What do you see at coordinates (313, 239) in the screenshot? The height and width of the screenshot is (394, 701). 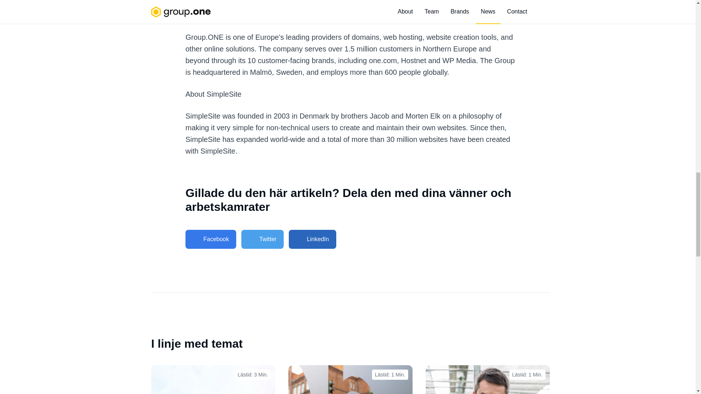 I see `LinkedIn` at bounding box center [313, 239].